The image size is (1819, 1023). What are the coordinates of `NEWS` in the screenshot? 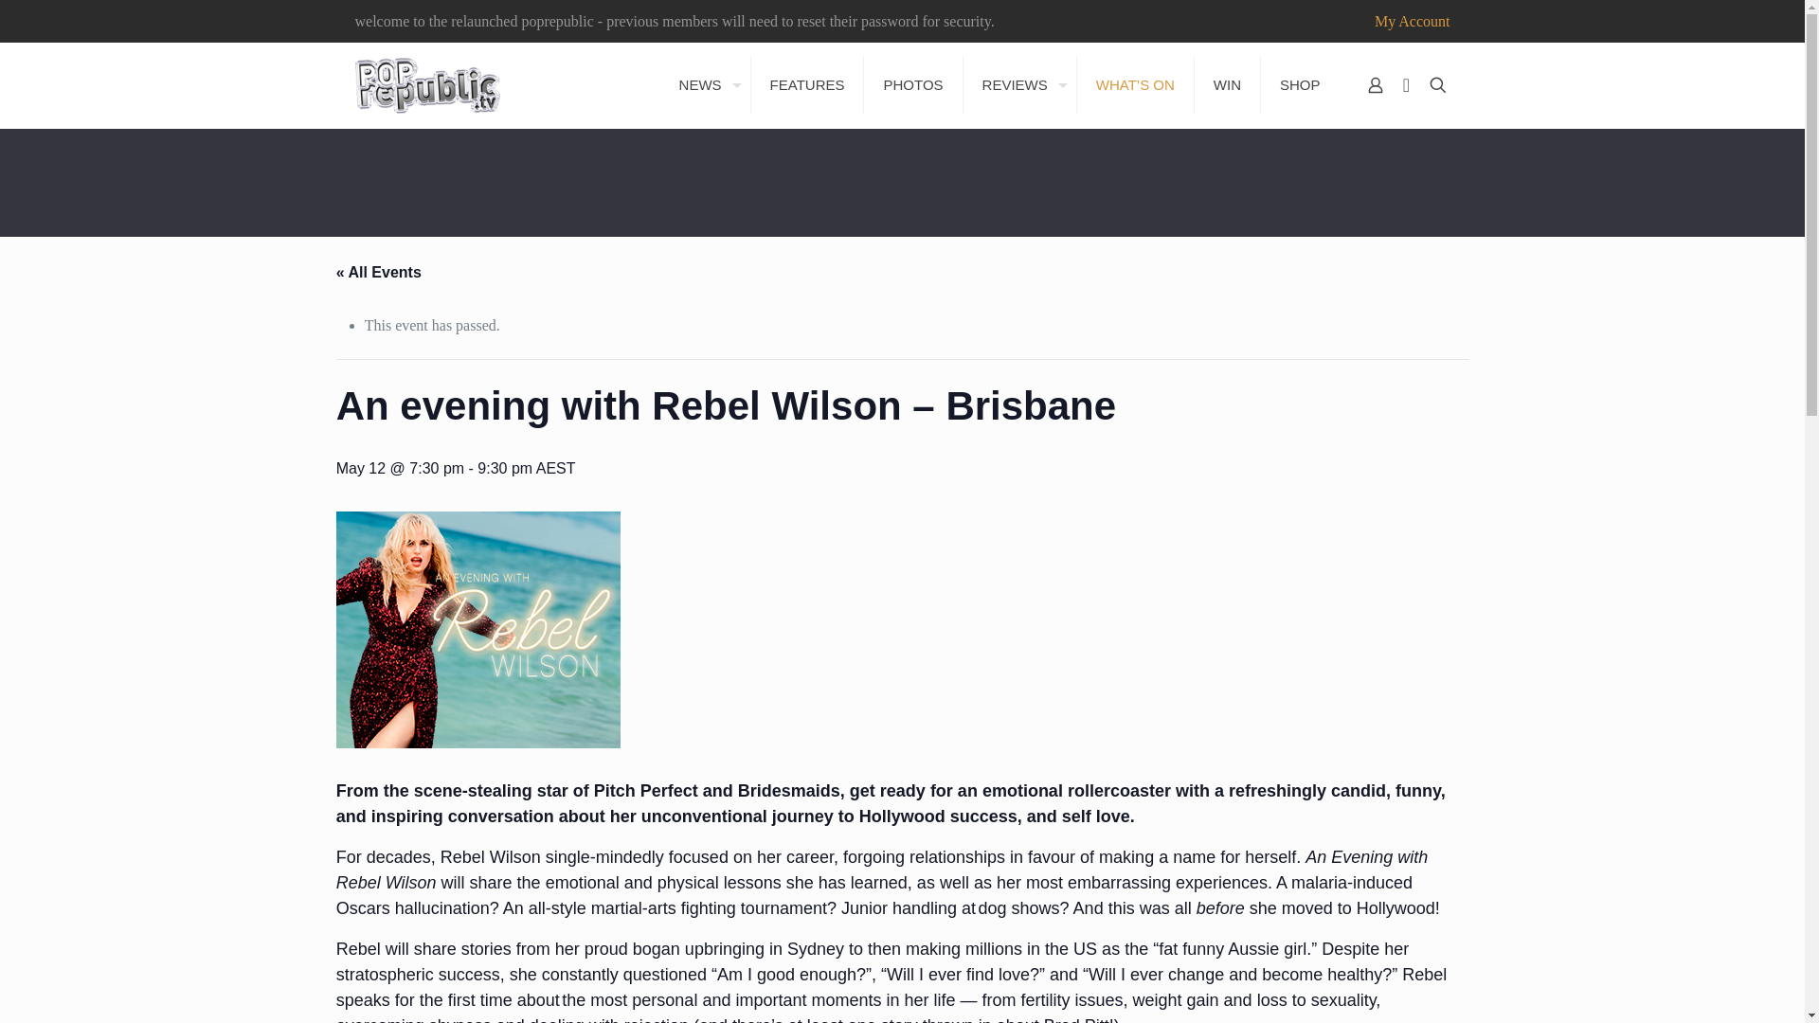 It's located at (705, 85).